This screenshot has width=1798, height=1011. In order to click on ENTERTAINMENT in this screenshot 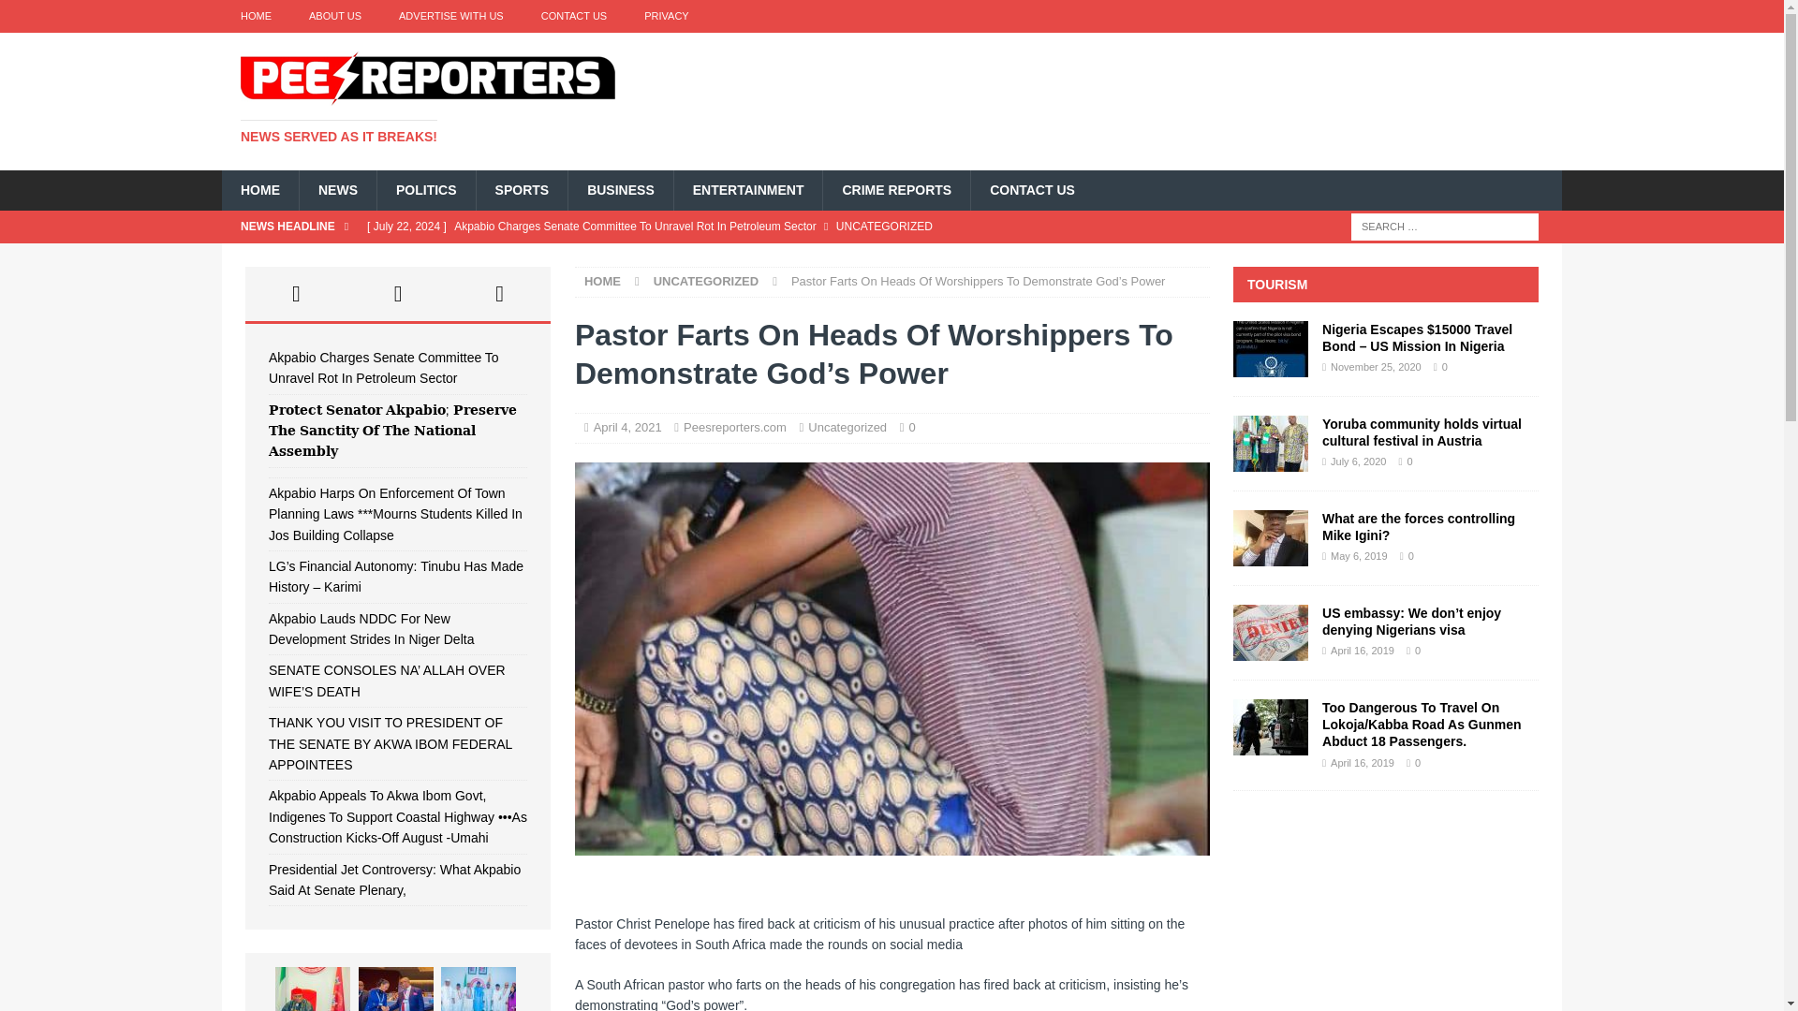, I will do `click(747, 189)`.